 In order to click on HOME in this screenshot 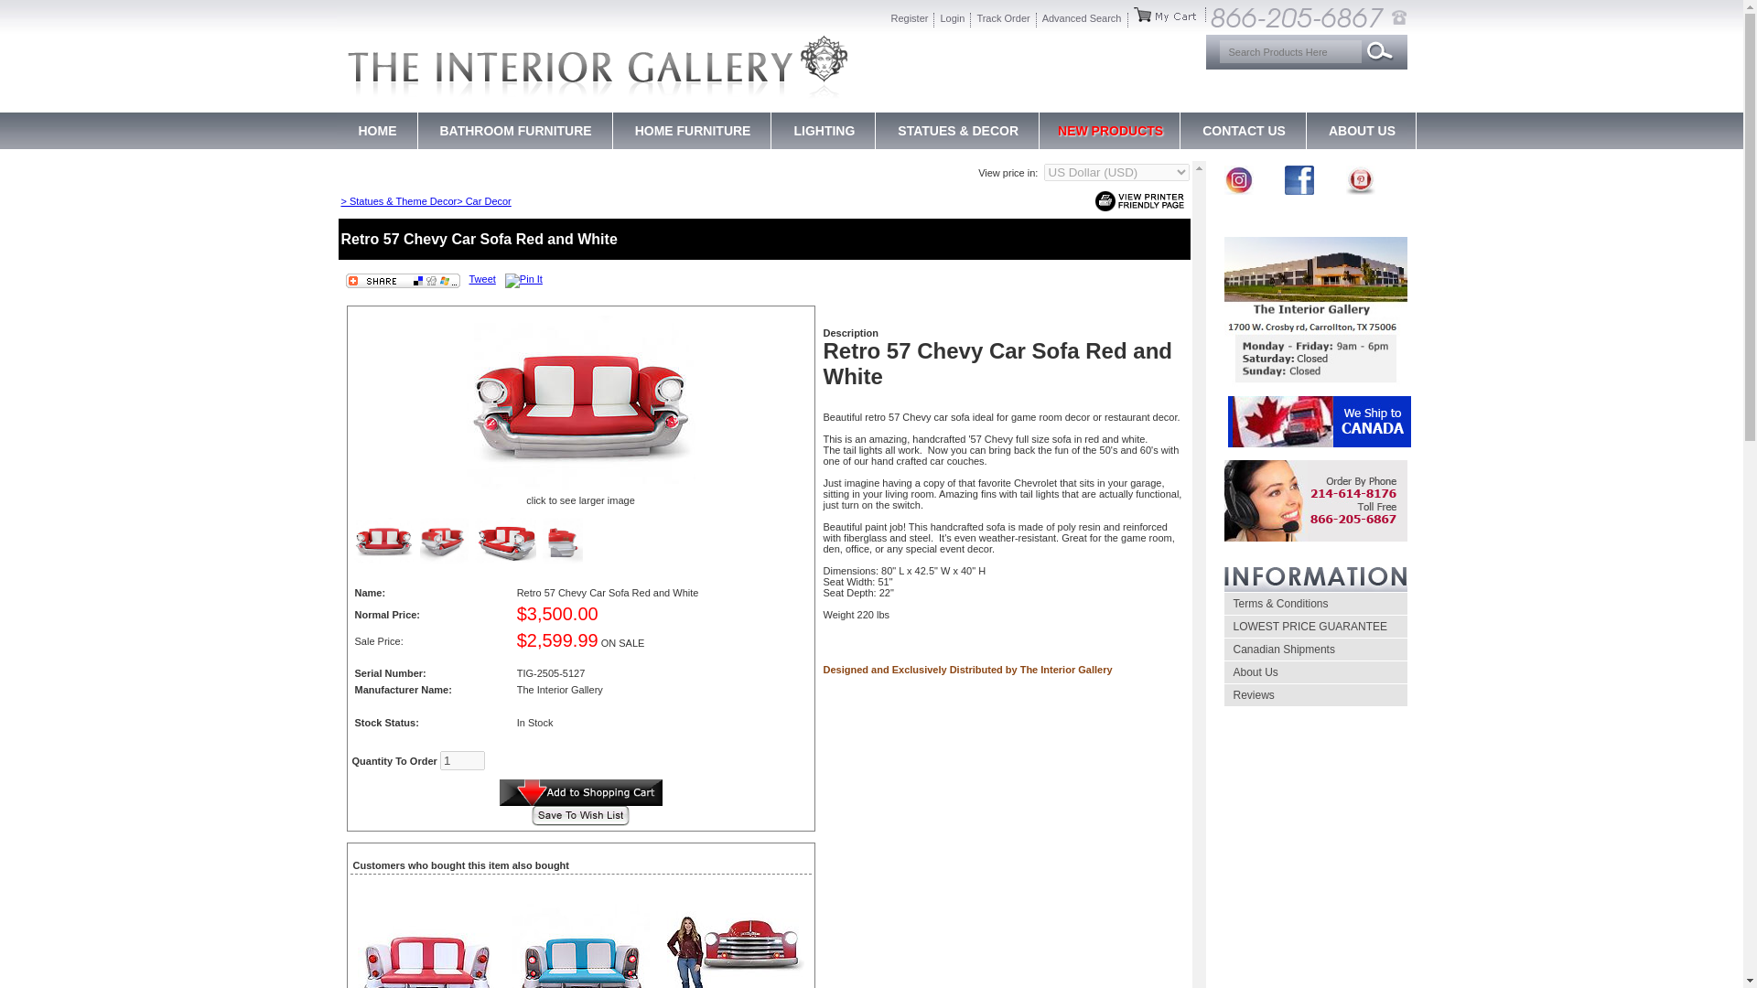, I will do `click(377, 131)`.